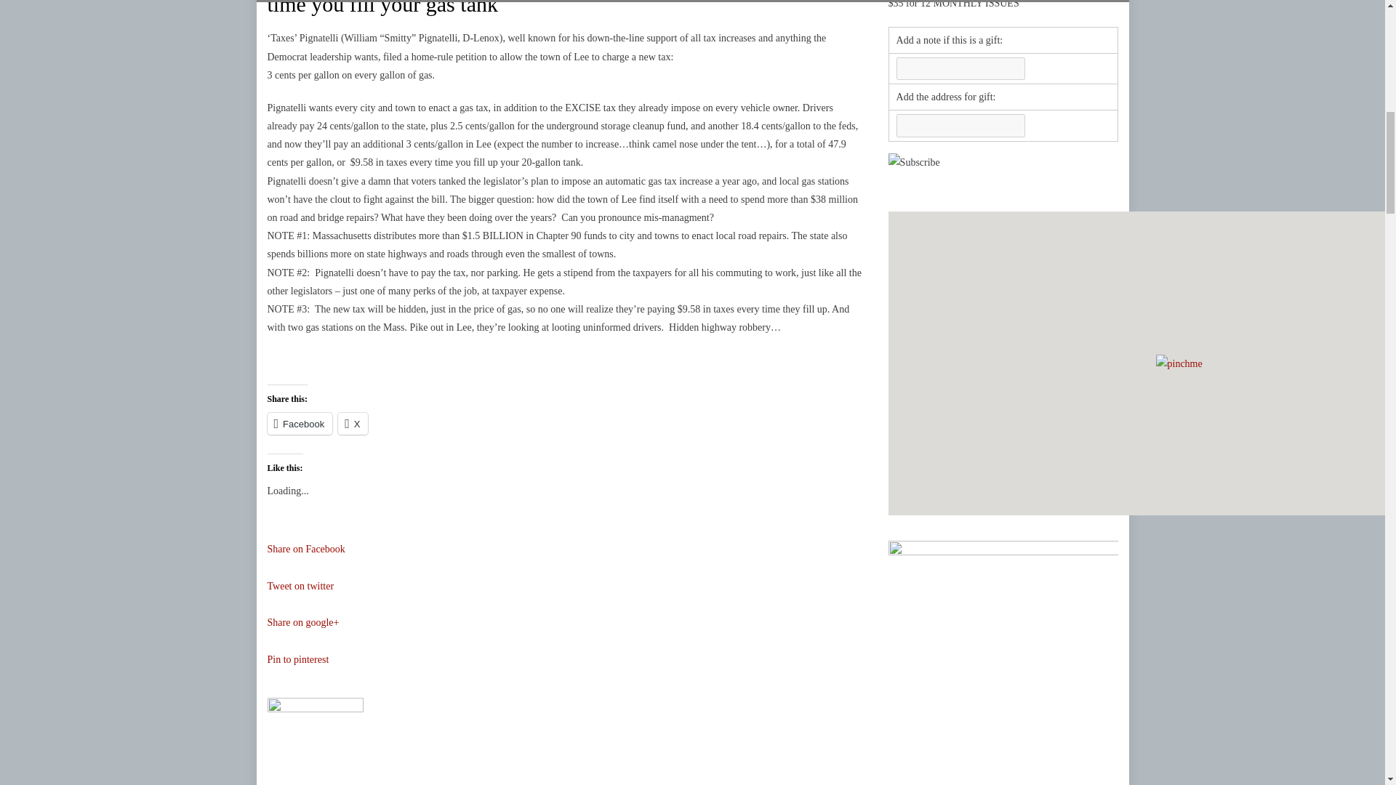 This screenshot has width=1396, height=785. What do you see at coordinates (300, 424) in the screenshot?
I see `Facebook` at bounding box center [300, 424].